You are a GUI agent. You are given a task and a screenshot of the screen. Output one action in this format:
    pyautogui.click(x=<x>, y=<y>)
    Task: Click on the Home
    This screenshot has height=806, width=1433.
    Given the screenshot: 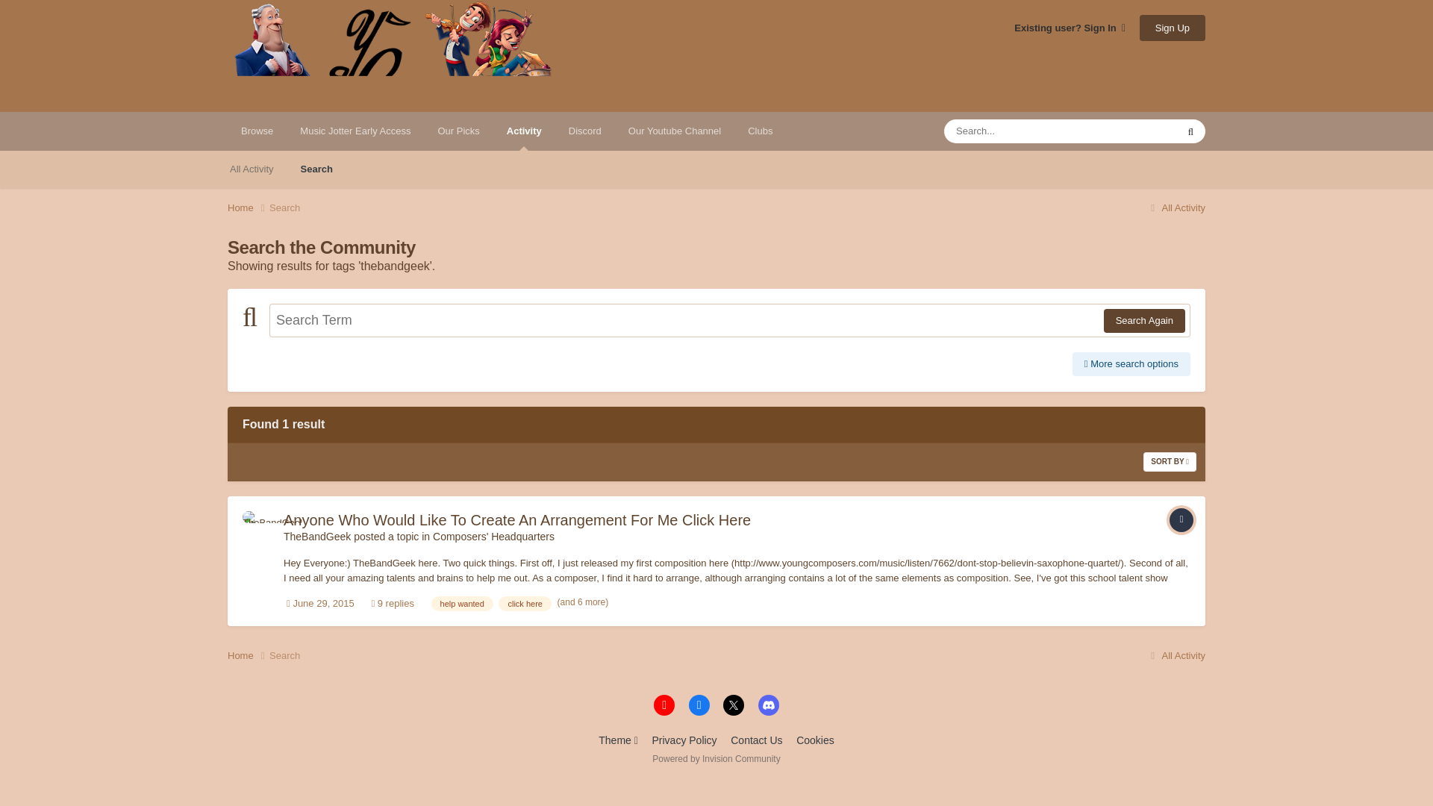 What is the action you would take?
    pyautogui.click(x=248, y=655)
    